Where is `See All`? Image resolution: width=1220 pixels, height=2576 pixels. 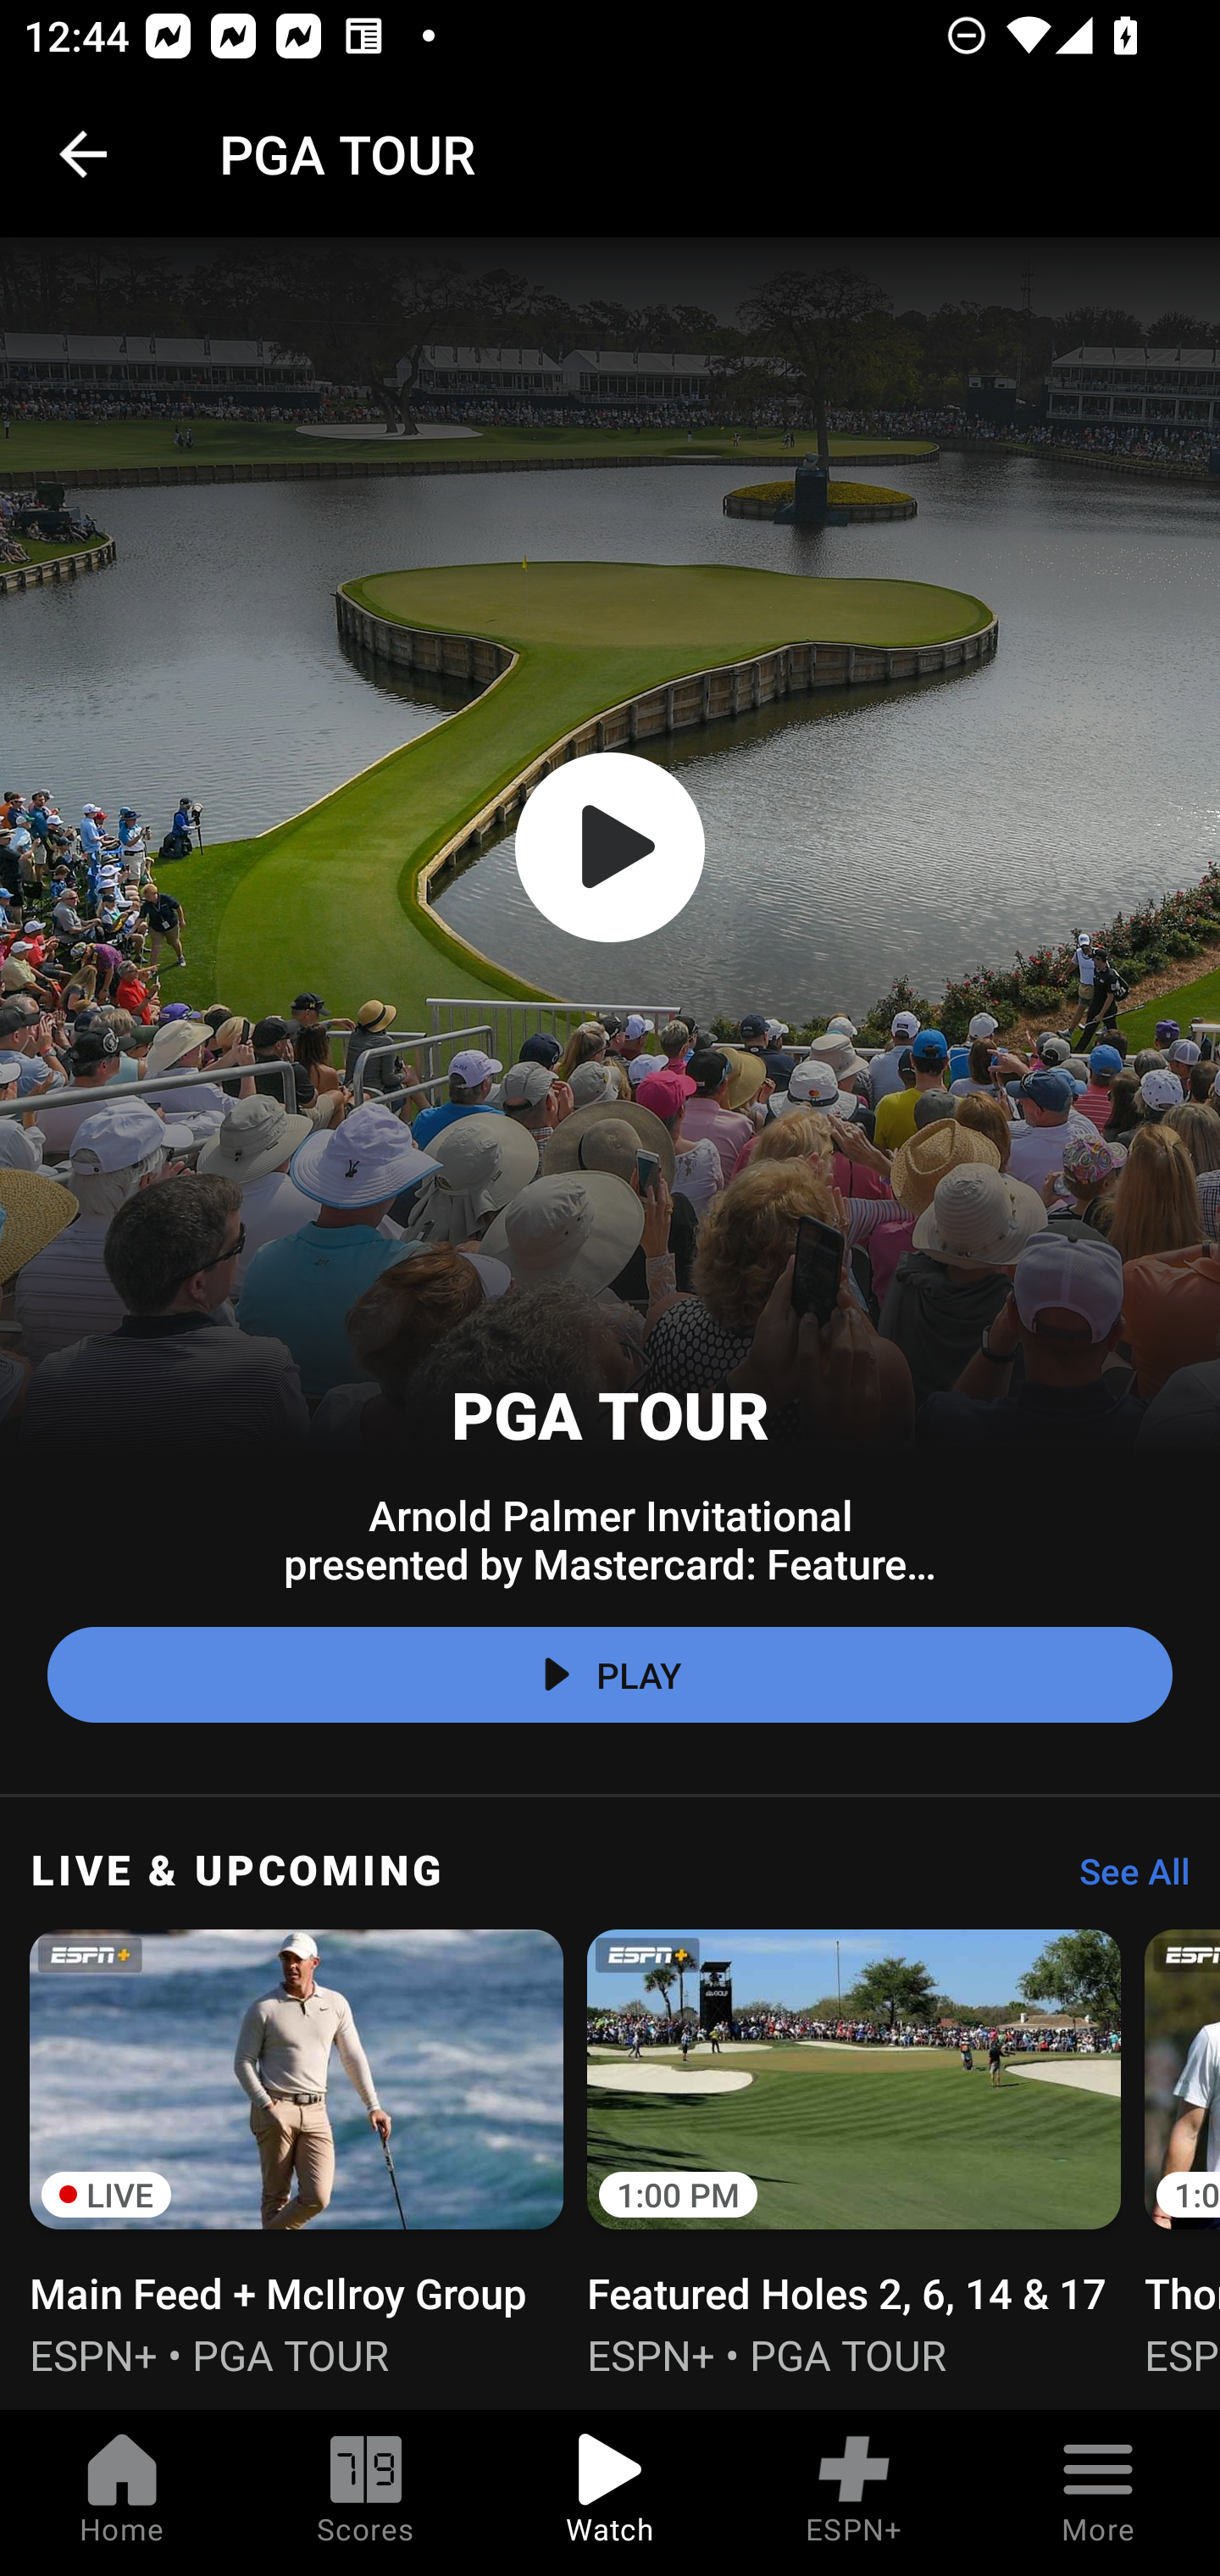 See All is located at coordinates (1123, 1879).